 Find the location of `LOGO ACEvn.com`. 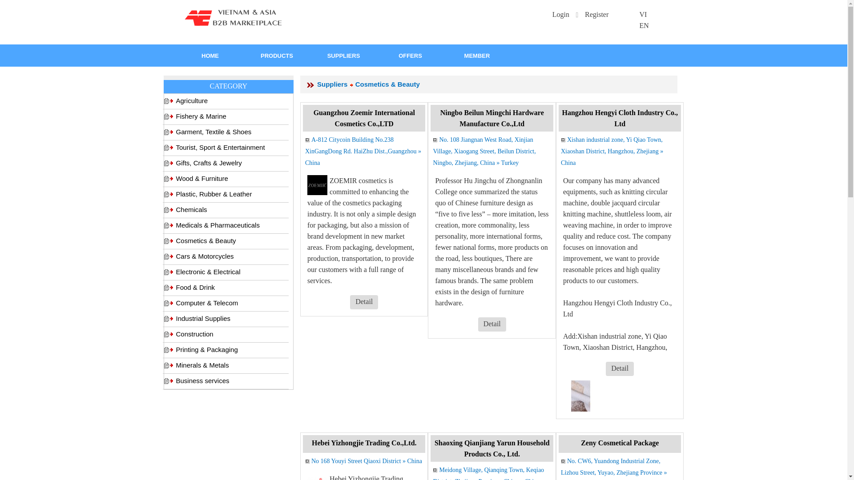

LOGO ACEvn.com is located at coordinates (233, 17).